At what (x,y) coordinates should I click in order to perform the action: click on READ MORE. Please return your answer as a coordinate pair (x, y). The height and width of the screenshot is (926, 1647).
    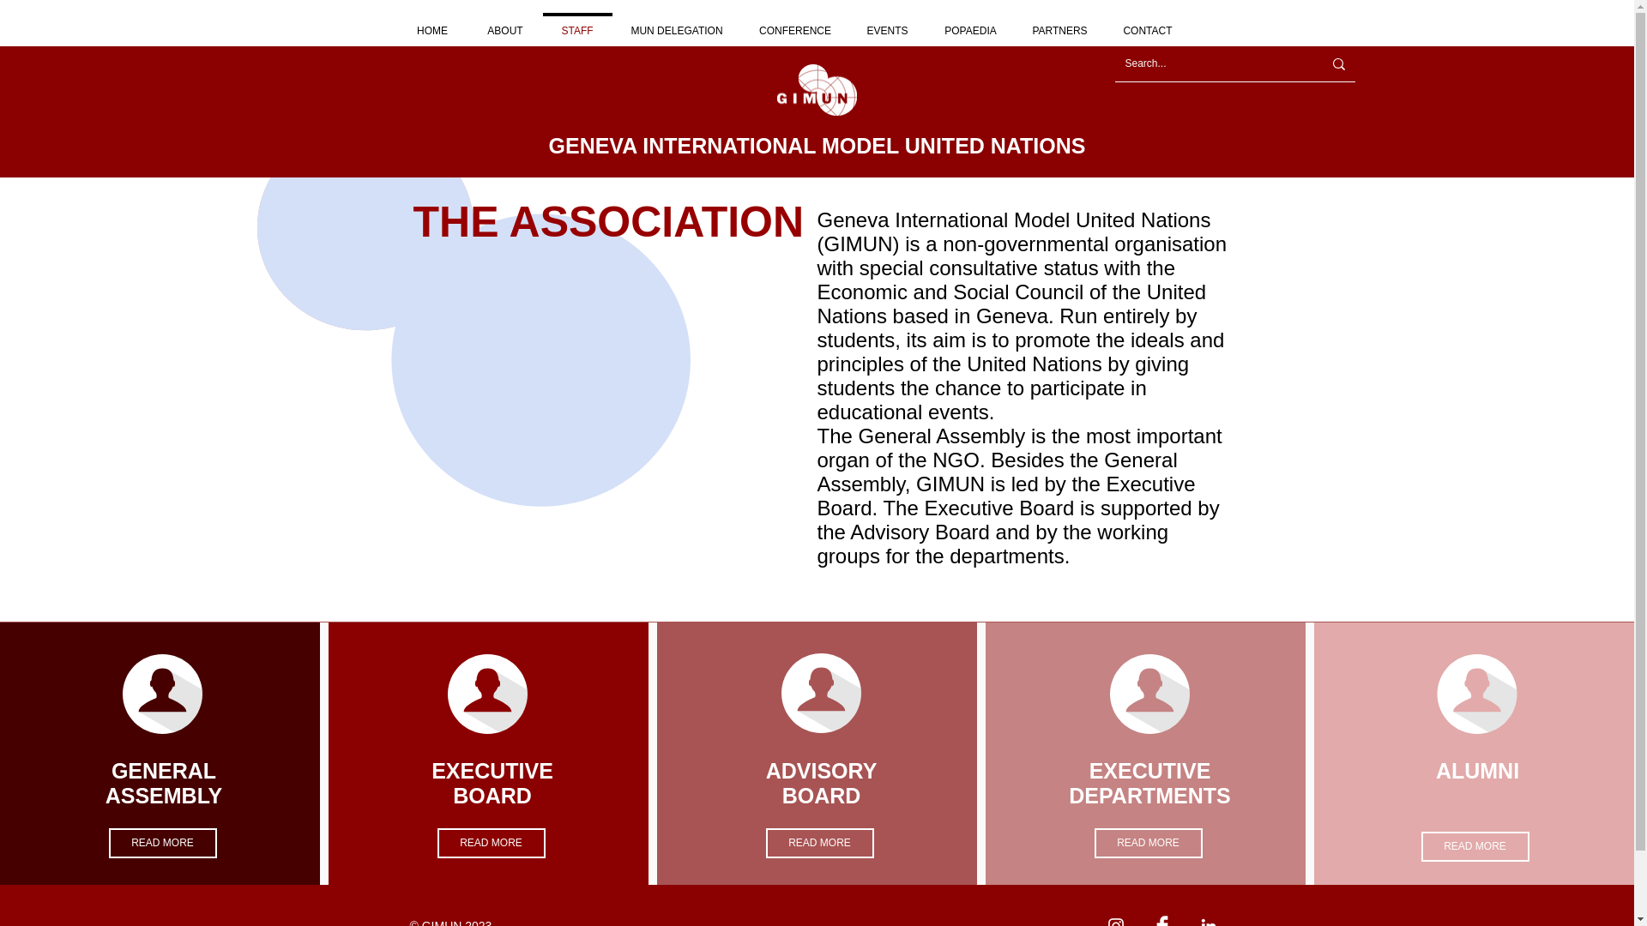
    Looking at the image, I should click on (1474, 846).